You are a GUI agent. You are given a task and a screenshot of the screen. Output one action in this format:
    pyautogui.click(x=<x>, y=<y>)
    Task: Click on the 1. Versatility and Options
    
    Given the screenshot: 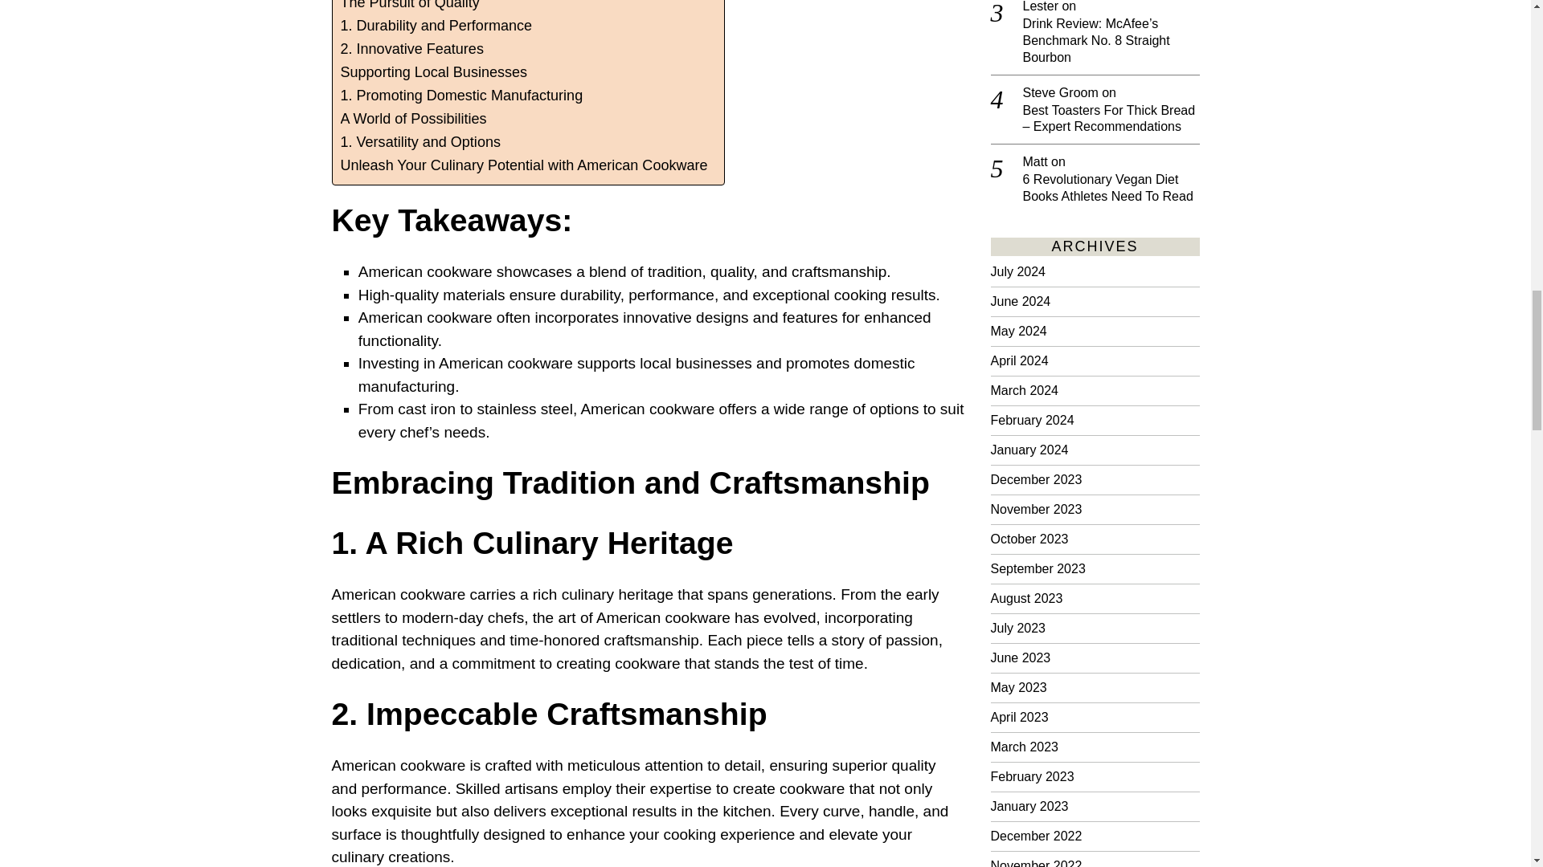 What is the action you would take?
    pyautogui.click(x=420, y=143)
    